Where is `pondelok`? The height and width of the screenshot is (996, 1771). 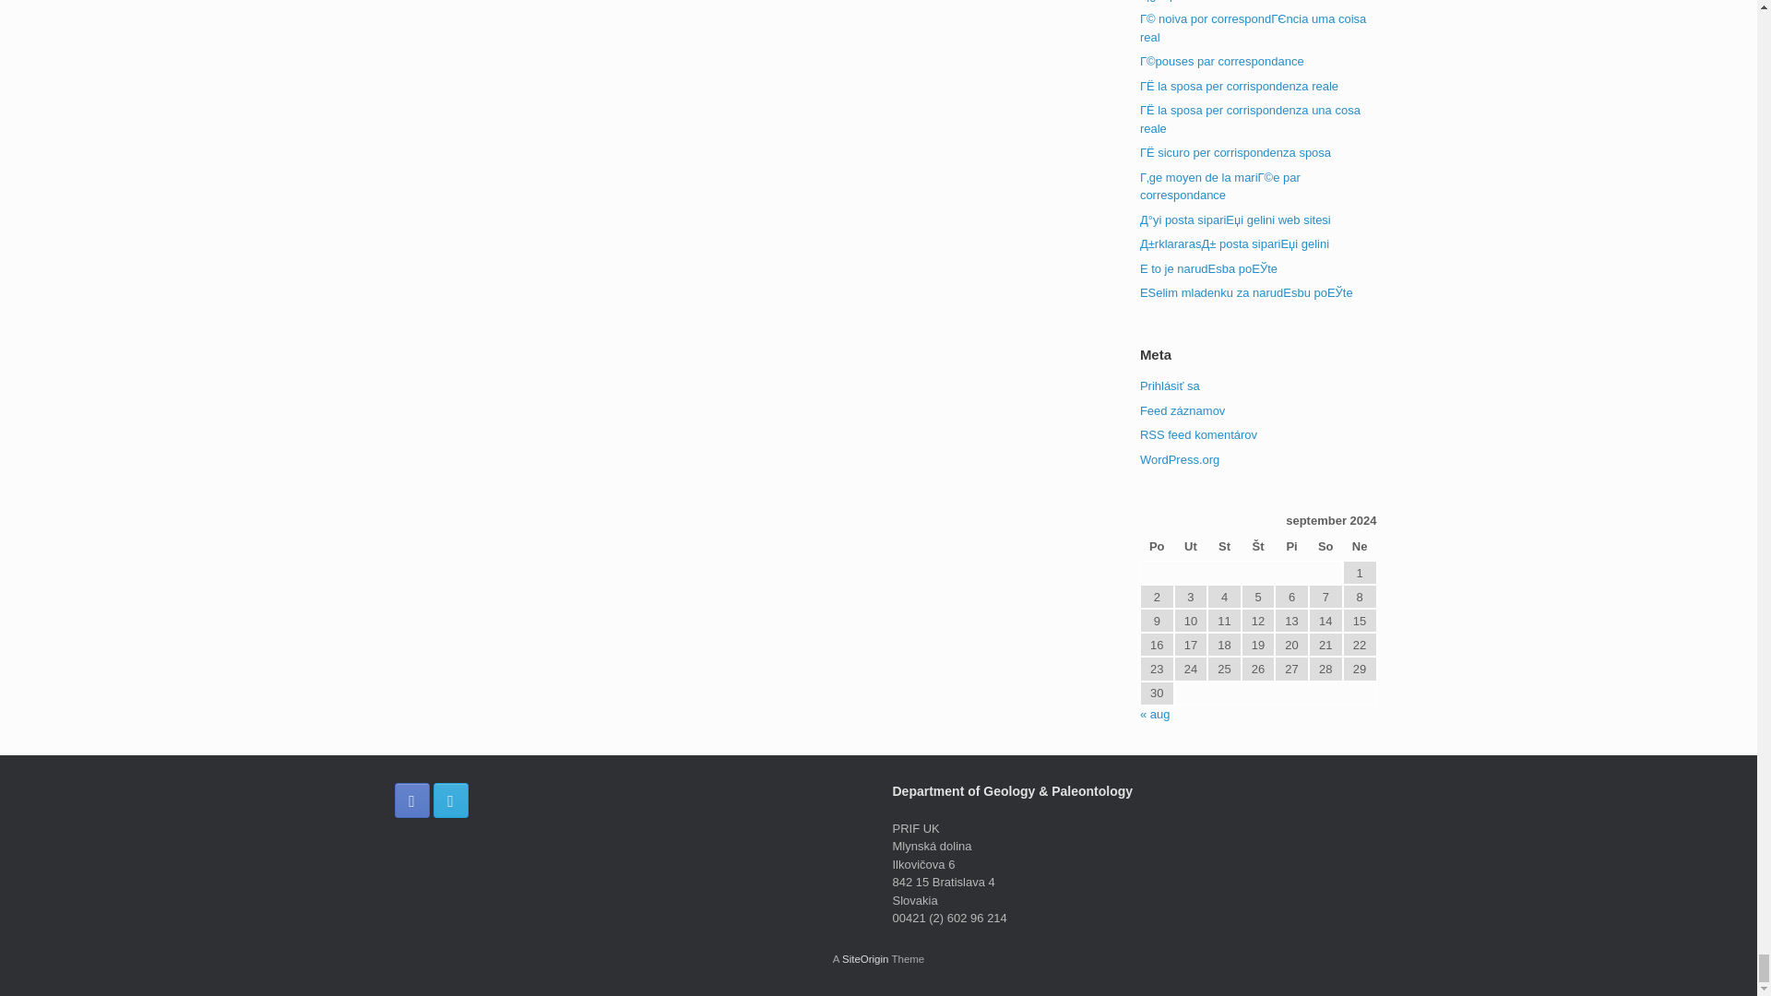
pondelok is located at coordinates (1157, 548).